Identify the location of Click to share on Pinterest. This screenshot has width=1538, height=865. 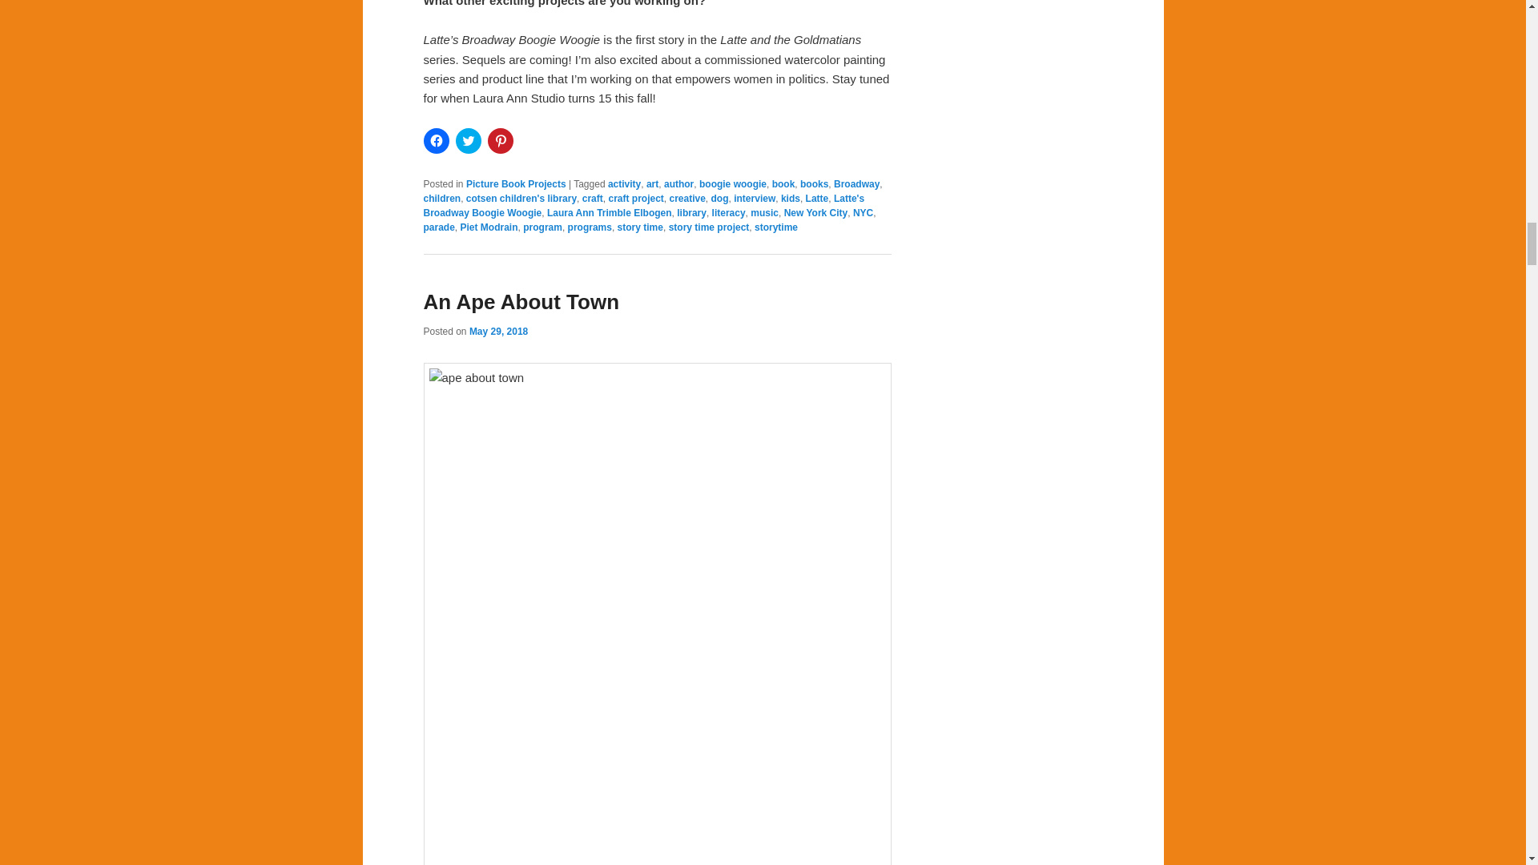
(500, 141).